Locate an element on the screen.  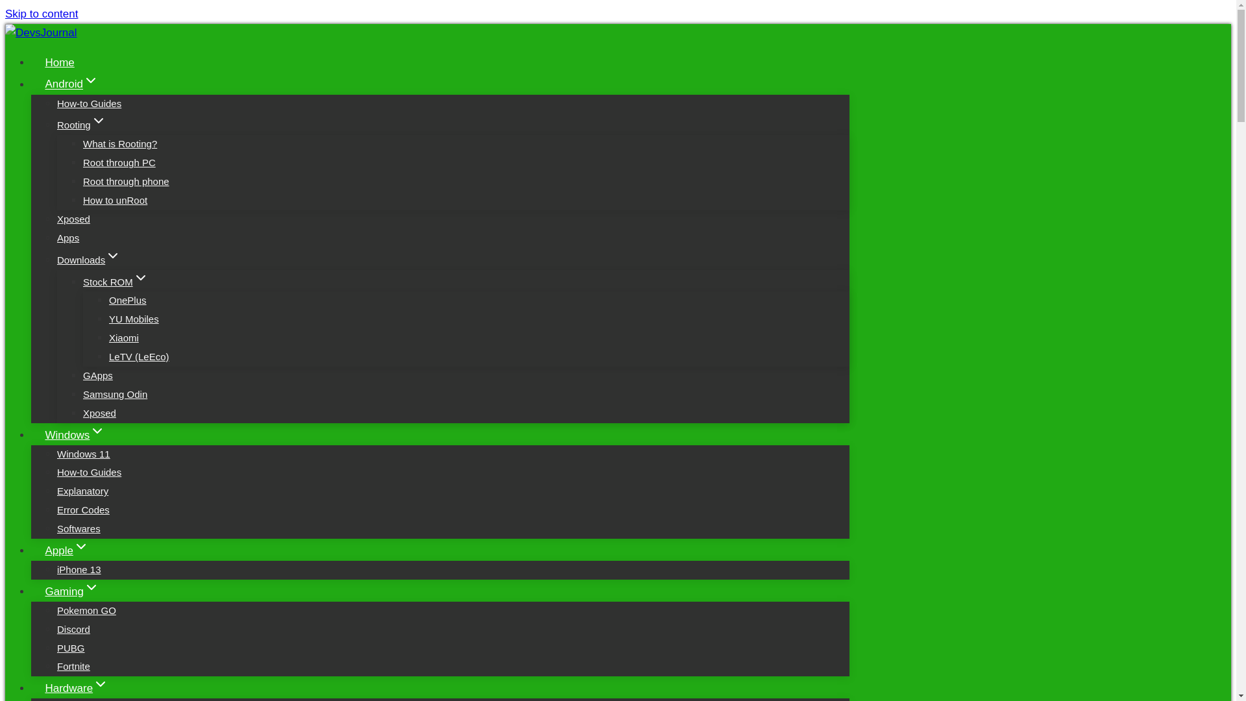
Expand is located at coordinates (80, 547).